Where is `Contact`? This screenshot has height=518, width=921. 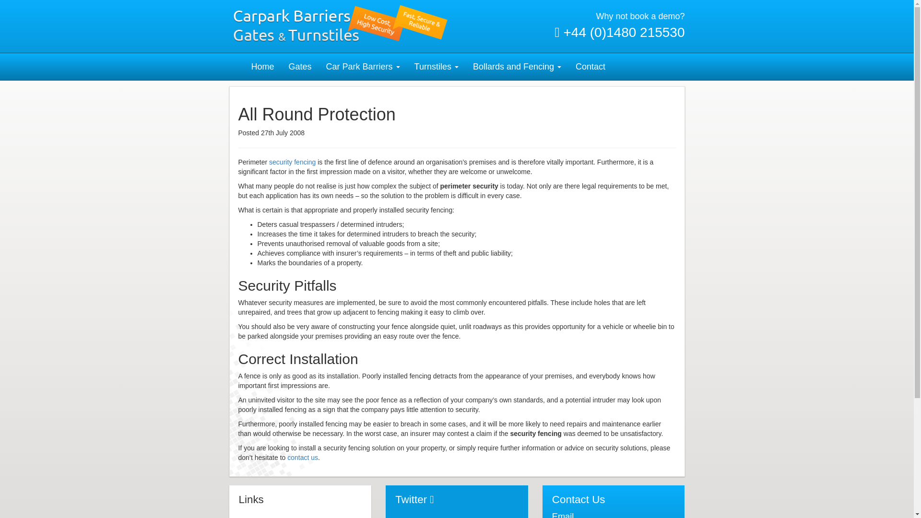 Contact is located at coordinates (590, 67).